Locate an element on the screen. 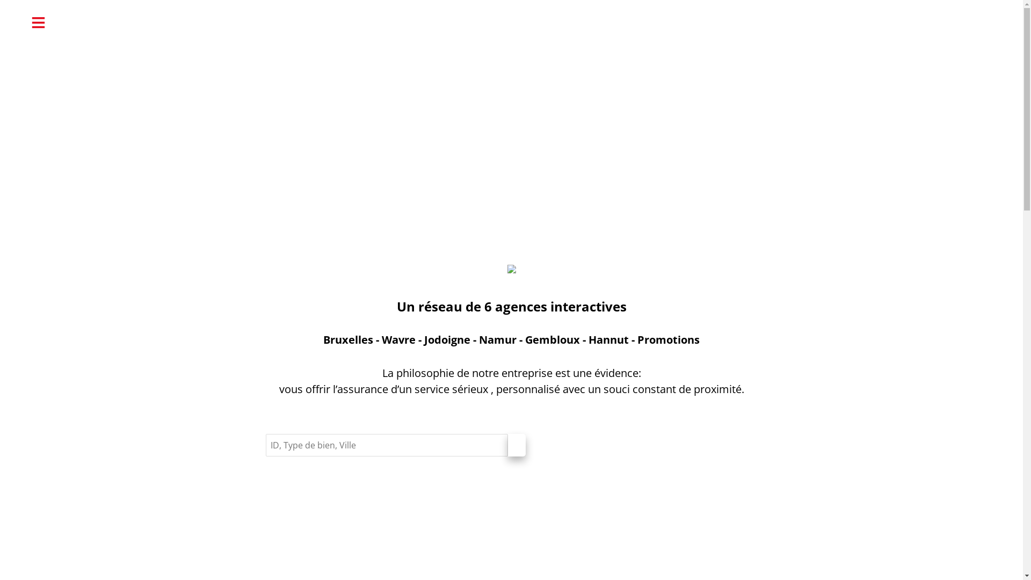  Bruxelles is located at coordinates (348, 339).